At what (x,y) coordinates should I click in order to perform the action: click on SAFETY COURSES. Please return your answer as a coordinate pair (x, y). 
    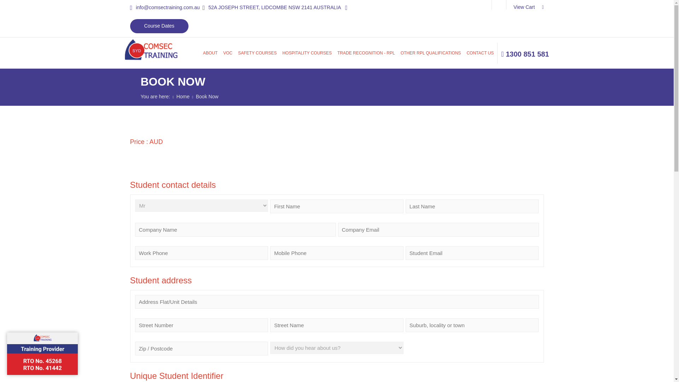
    Looking at the image, I should click on (257, 53).